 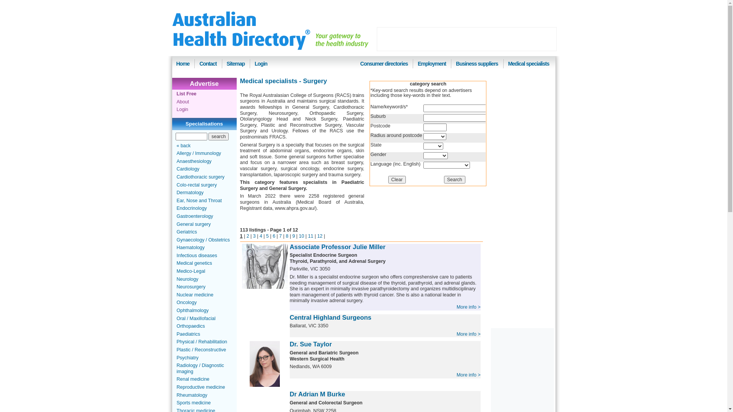 I want to click on Radiology / Diagnostic imaging, so click(x=200, y=369).